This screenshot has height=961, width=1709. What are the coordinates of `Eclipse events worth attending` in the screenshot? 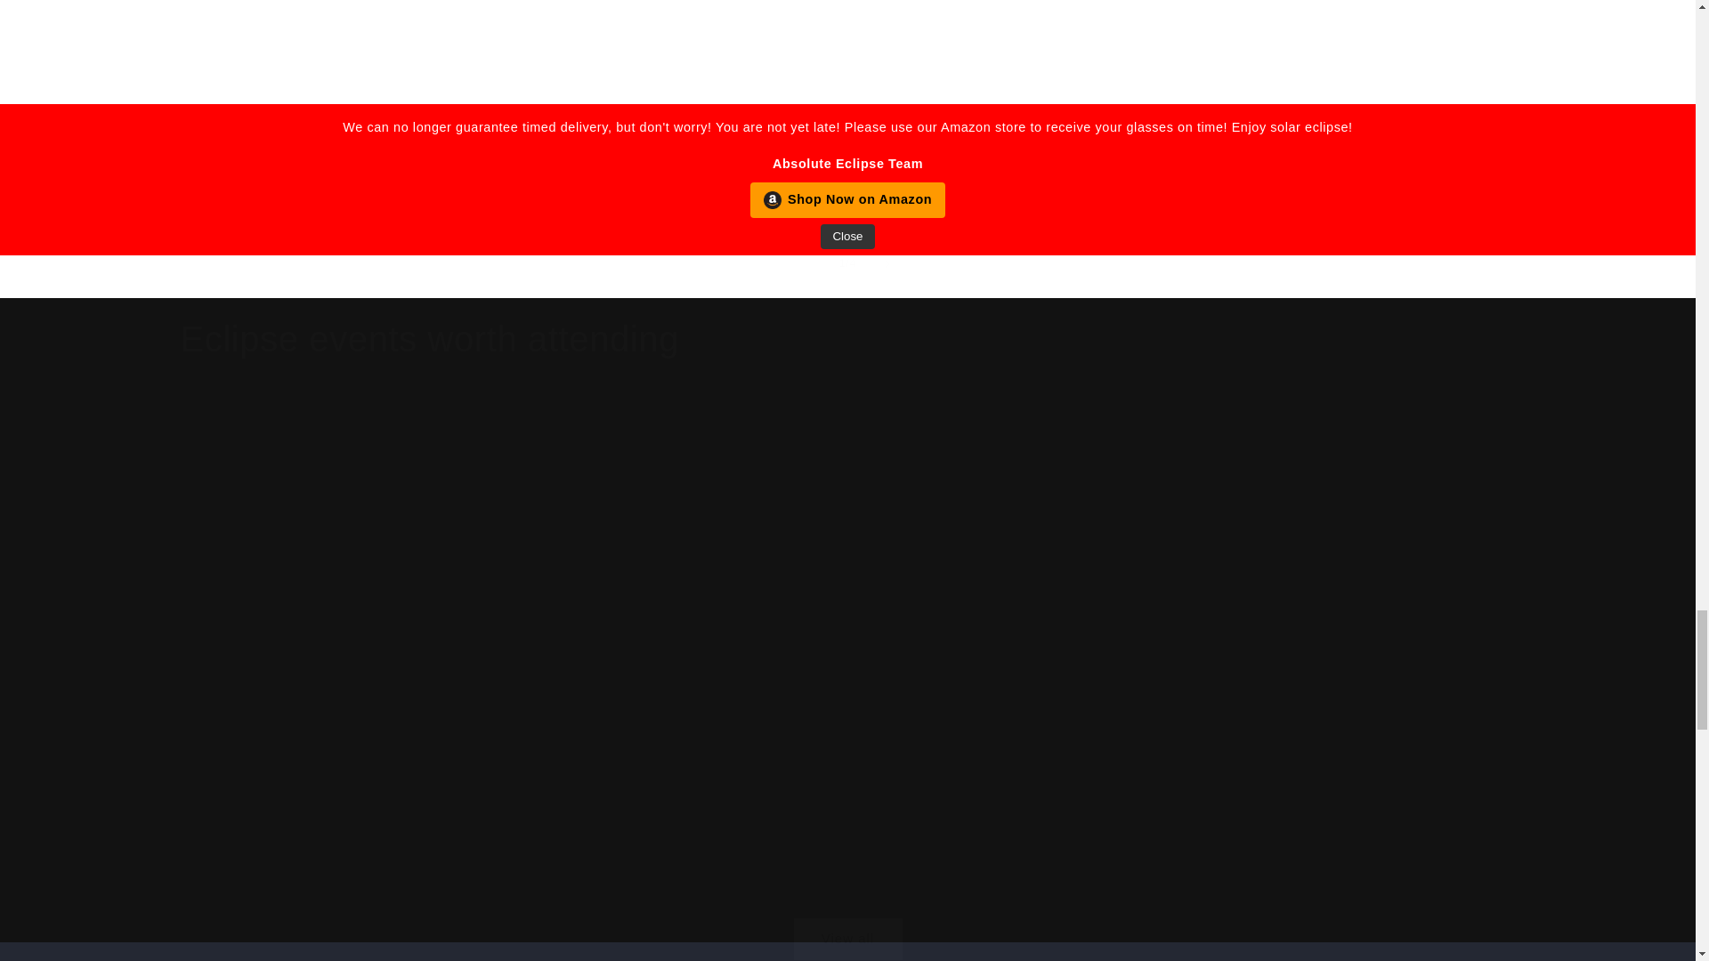 It's located at (429, 339).